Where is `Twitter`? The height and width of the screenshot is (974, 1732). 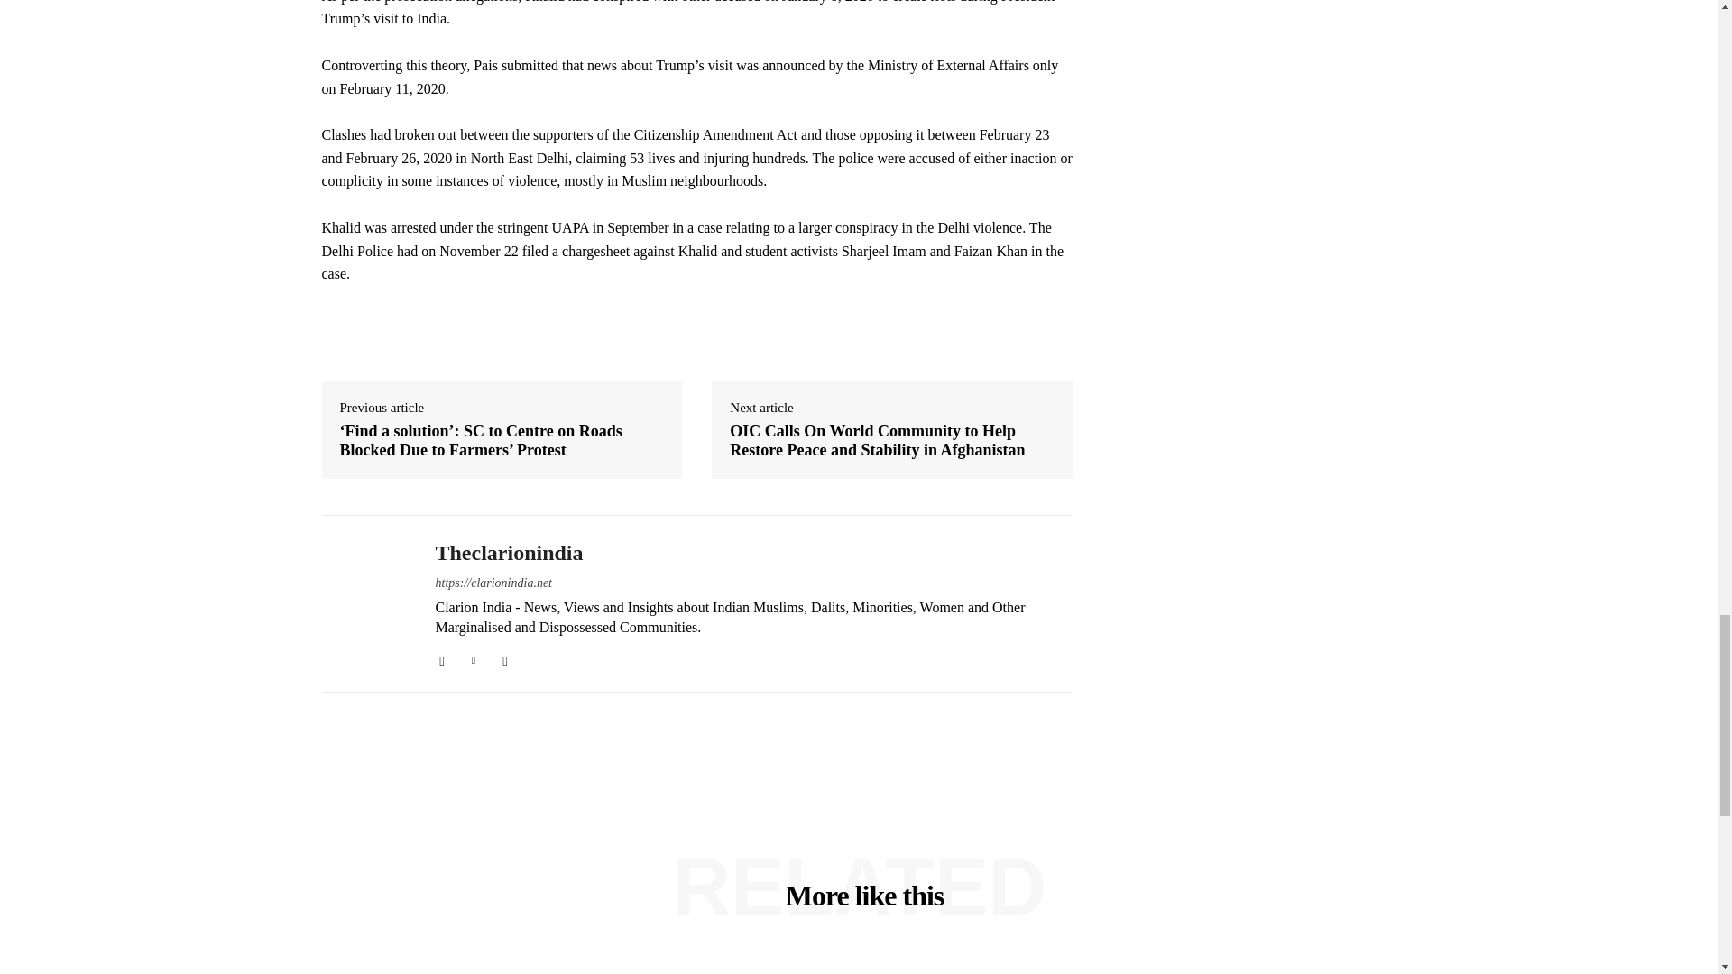
Twitter is located at coordinates (474, 657).